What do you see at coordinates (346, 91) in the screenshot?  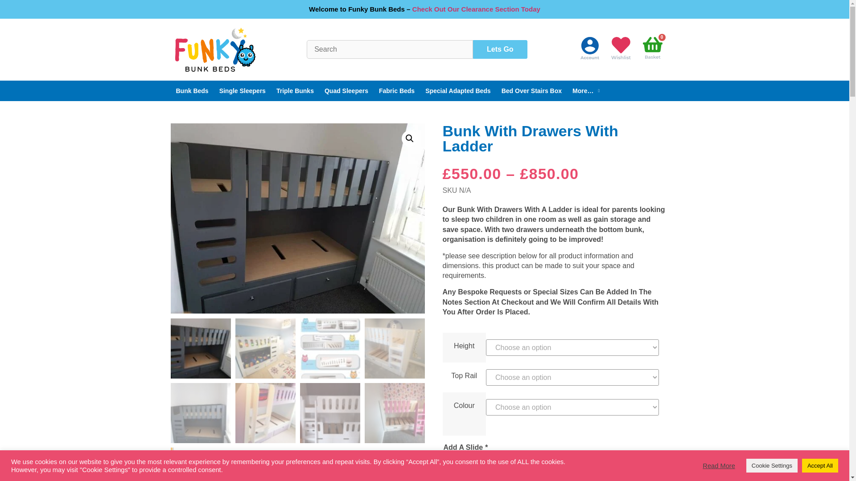 I see `Quad Sleepers` at bounding box center [346, 91].